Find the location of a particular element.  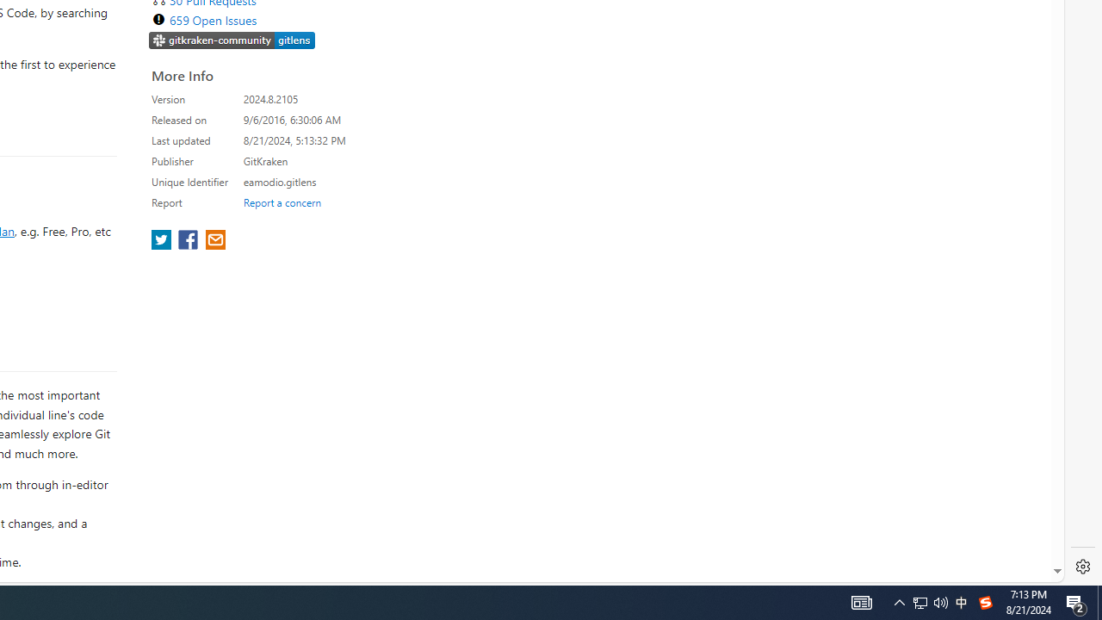

https://slack.gitkraken.com// is located at coordinates (232, 41).